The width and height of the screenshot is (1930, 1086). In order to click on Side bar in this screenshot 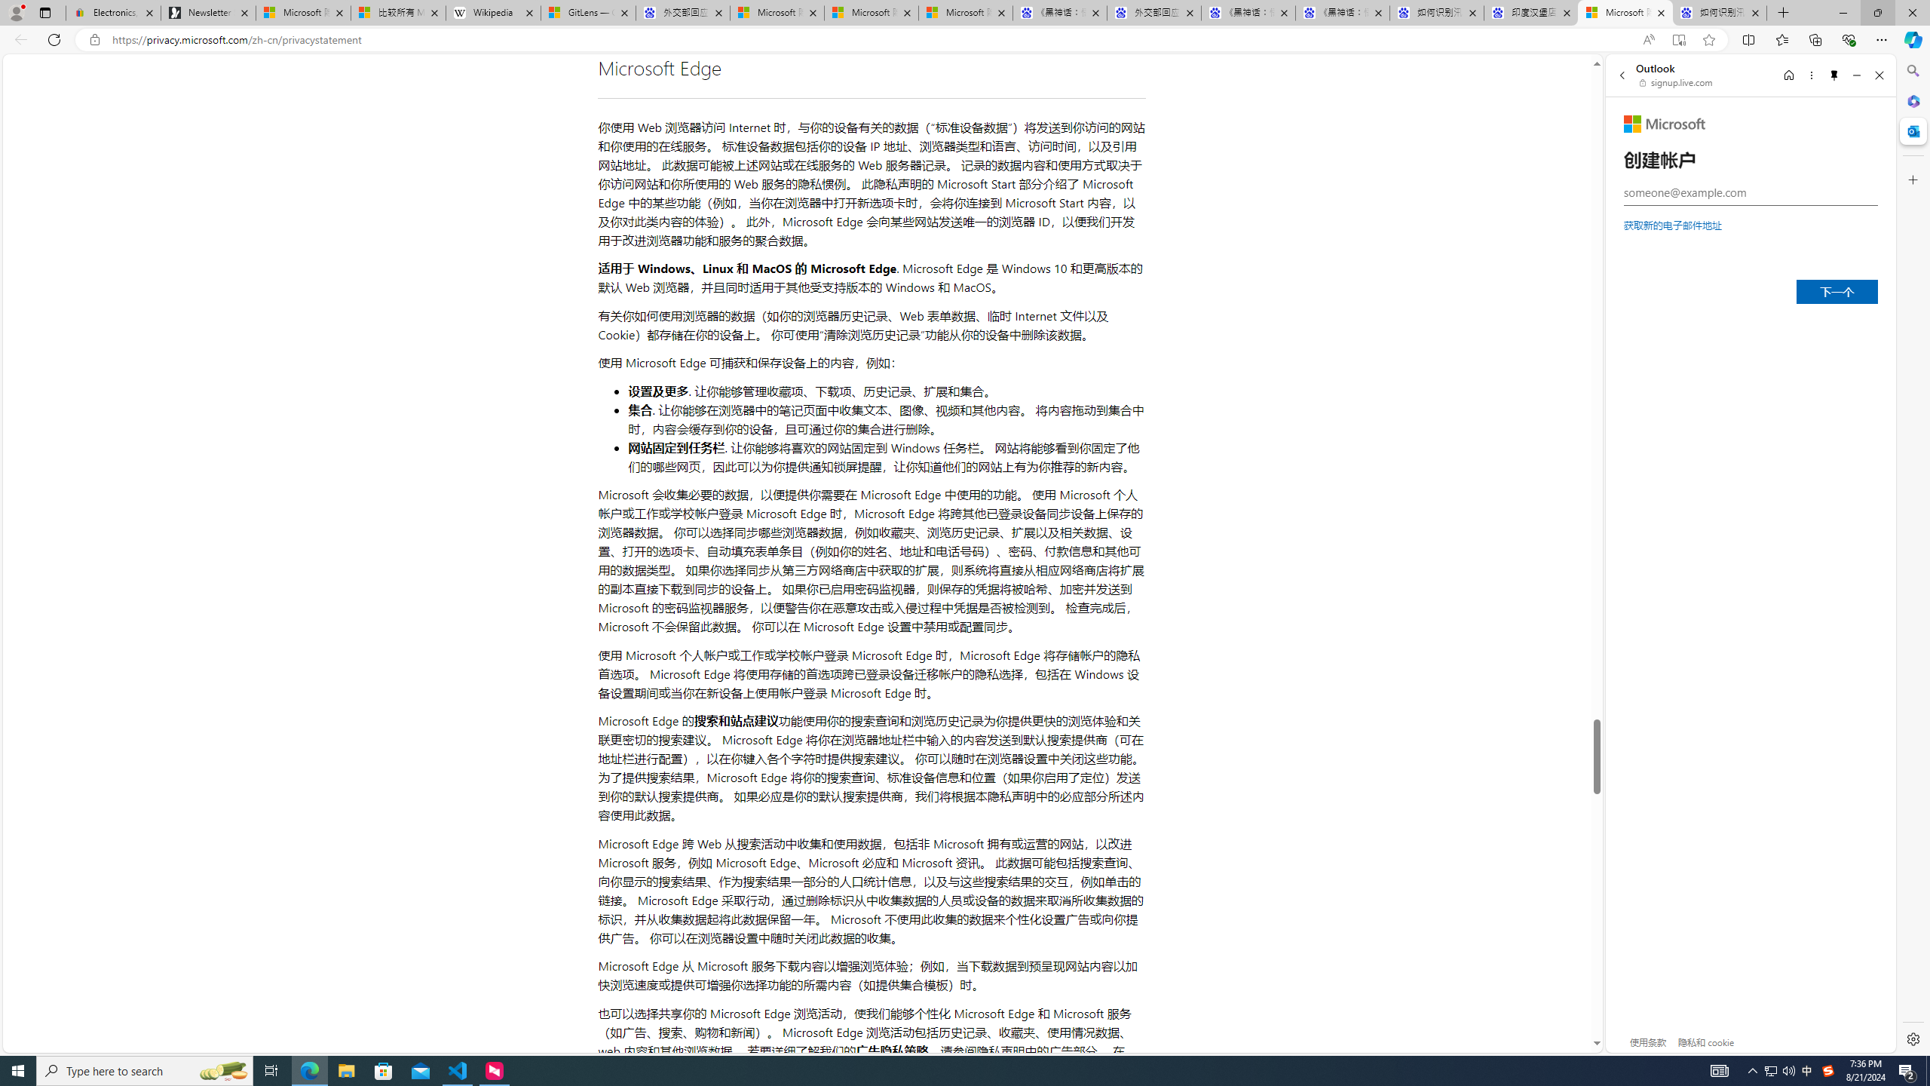, I will do `click(1913, 555)`.